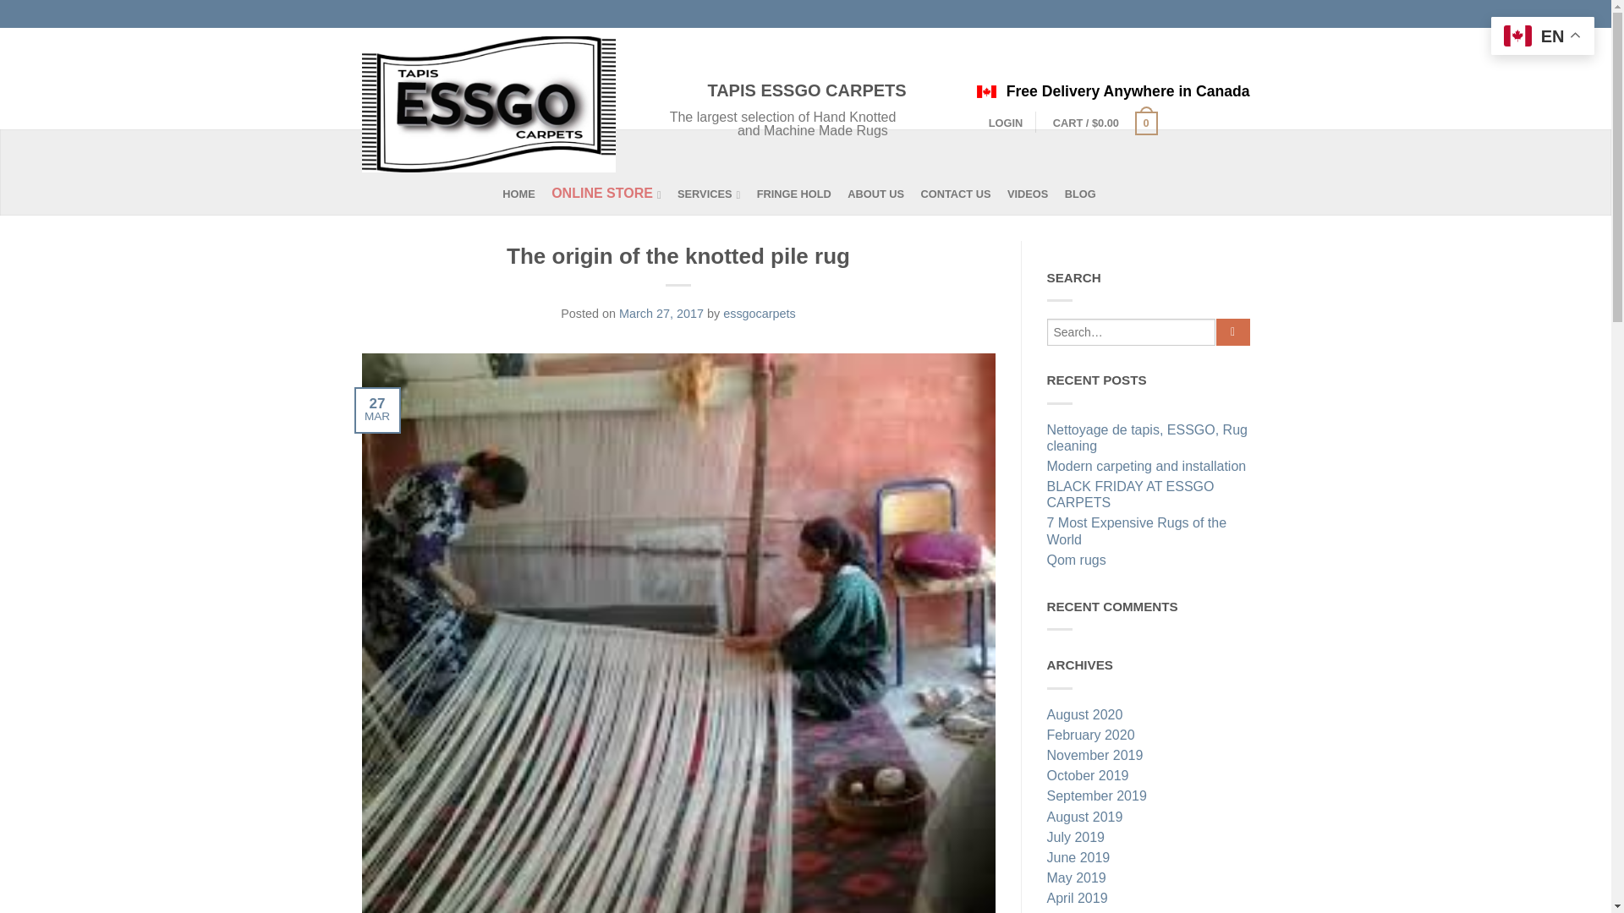  I want to click on HOME, so click(524, 194).